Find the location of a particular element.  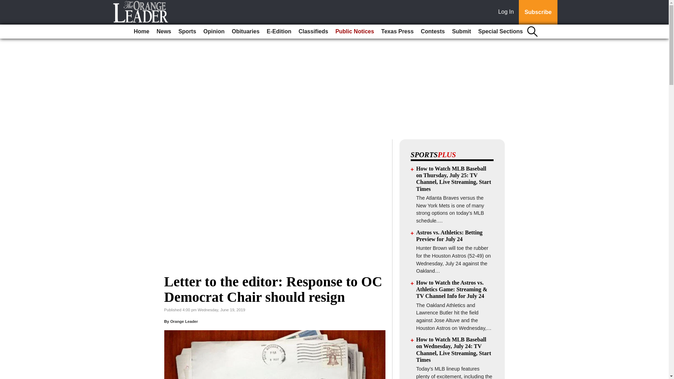

Special Sections is located at coordinates (500, 32).